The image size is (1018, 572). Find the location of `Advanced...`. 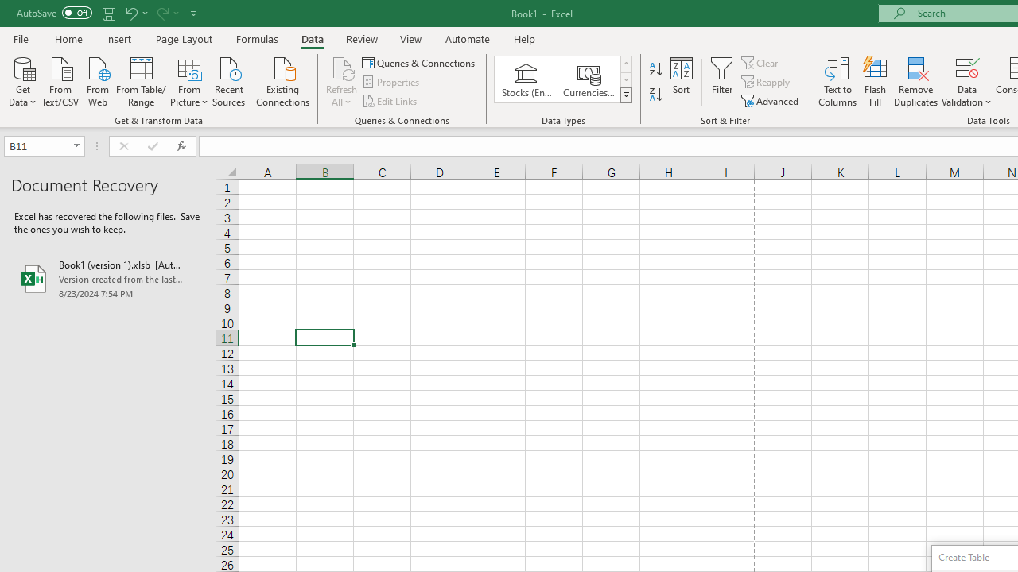

Advanced... is located at coordinates (771, 100).